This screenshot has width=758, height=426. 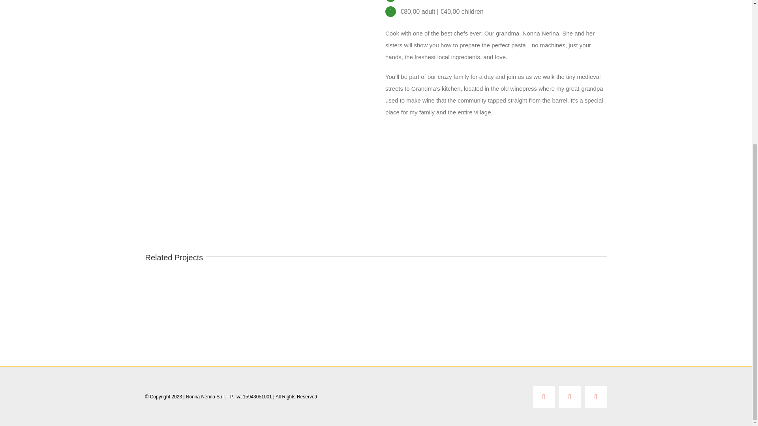 What do you see at coordinates (570, 397) in the screenshot?
I see `Instagram` at bounding box center [570, 397].